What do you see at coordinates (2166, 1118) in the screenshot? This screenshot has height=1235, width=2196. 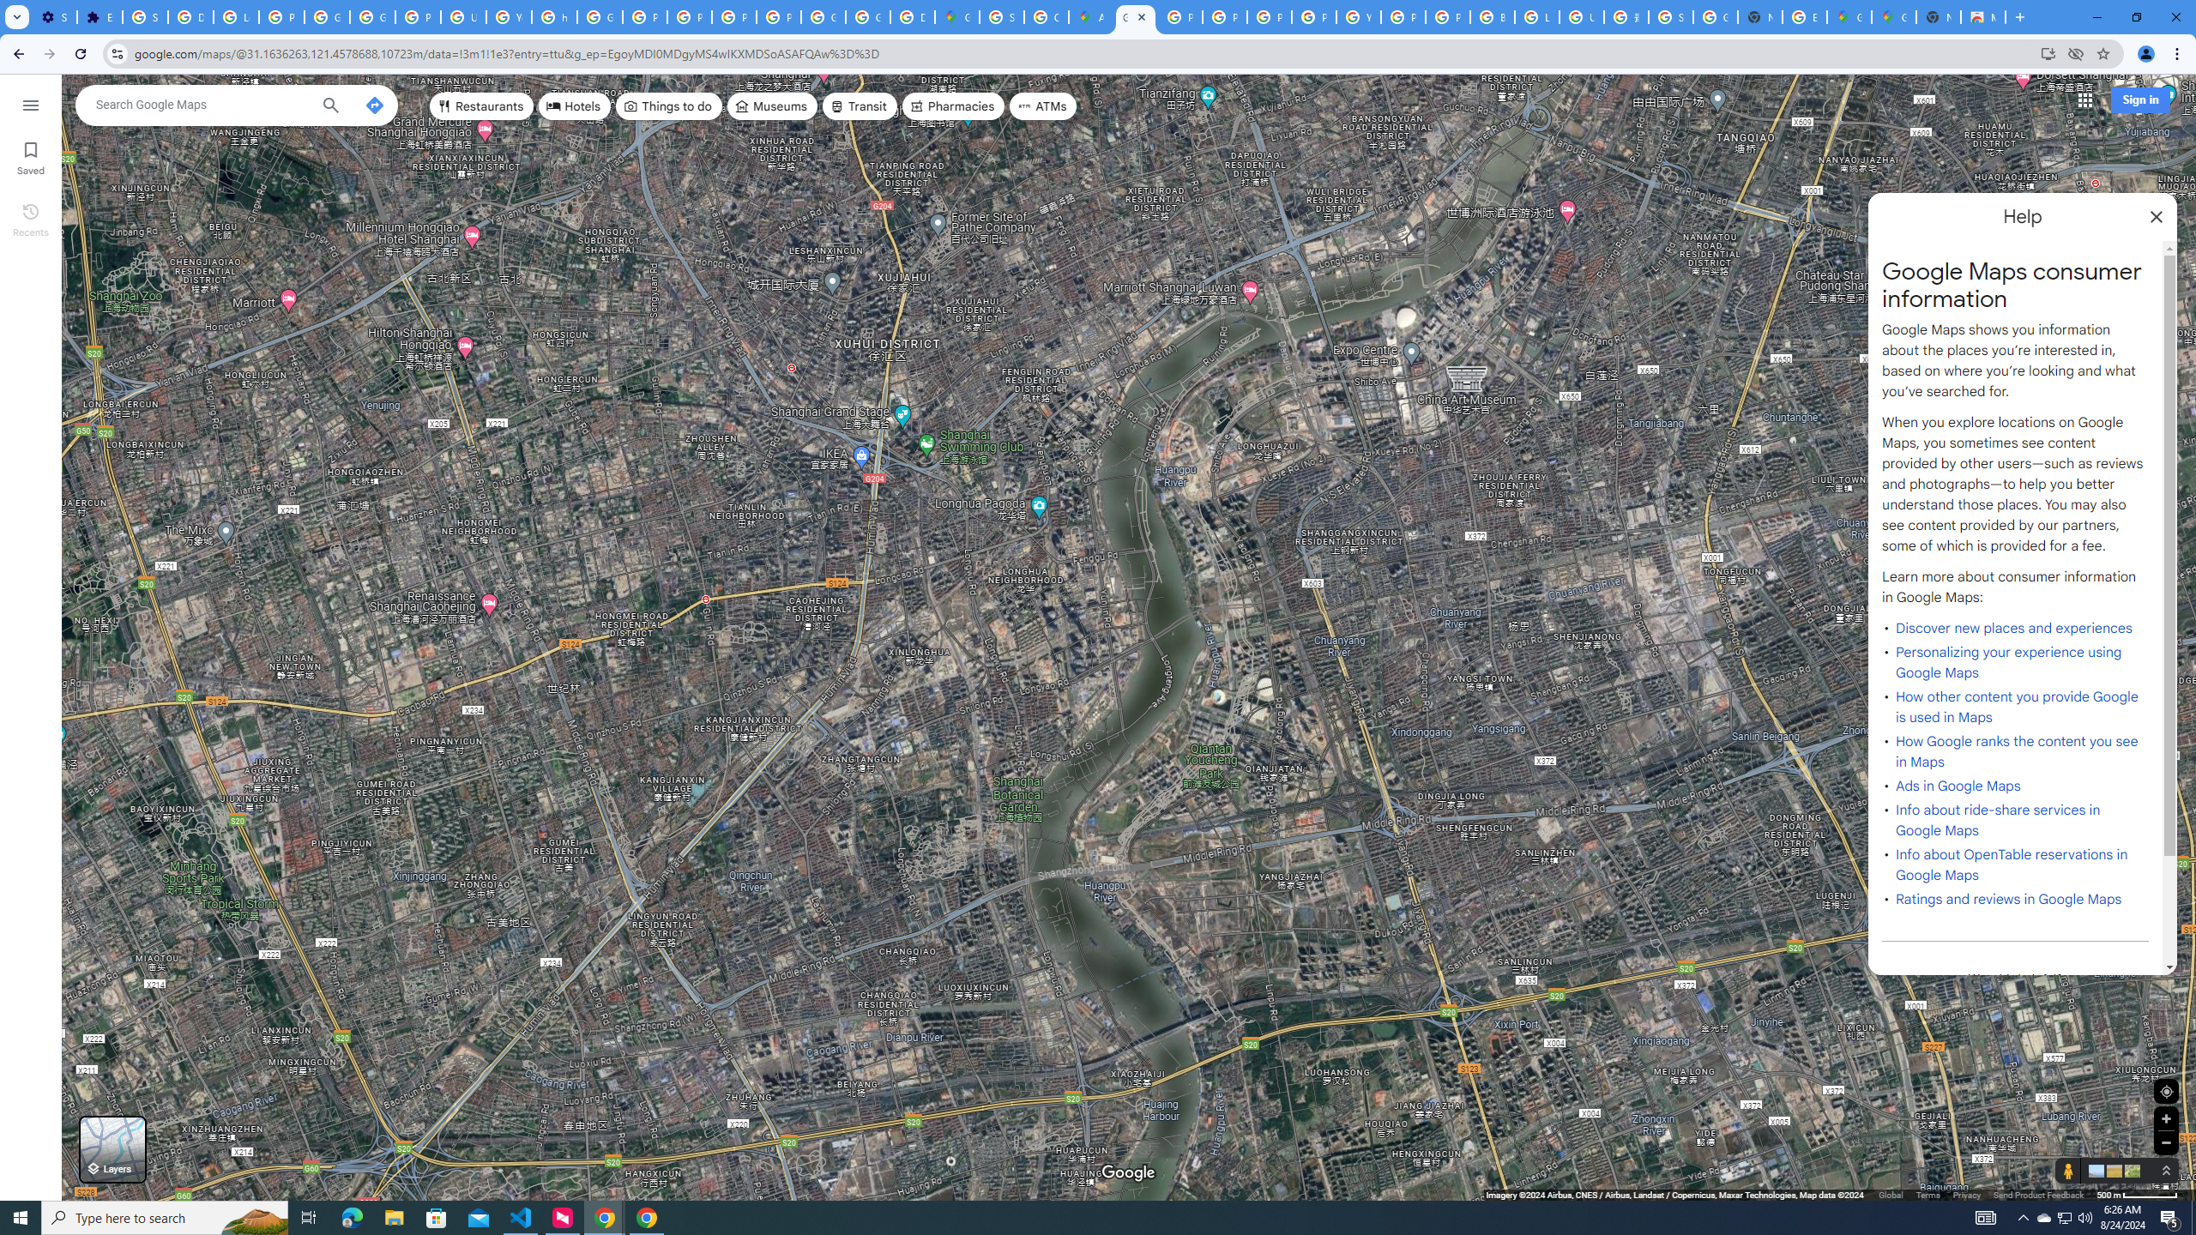 I see `Zoom in` at bounding box center [2166, 1118].